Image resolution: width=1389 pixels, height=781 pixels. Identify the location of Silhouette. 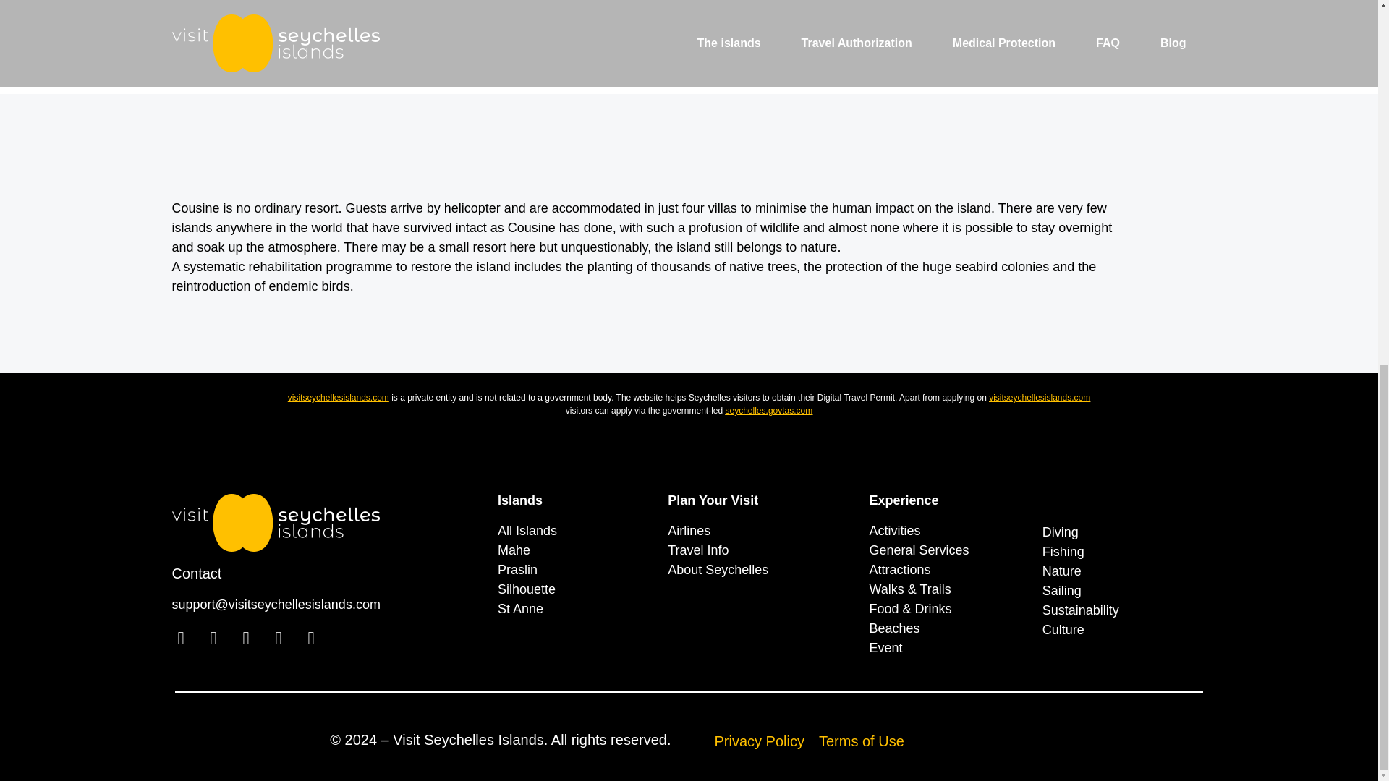
(574, 590).